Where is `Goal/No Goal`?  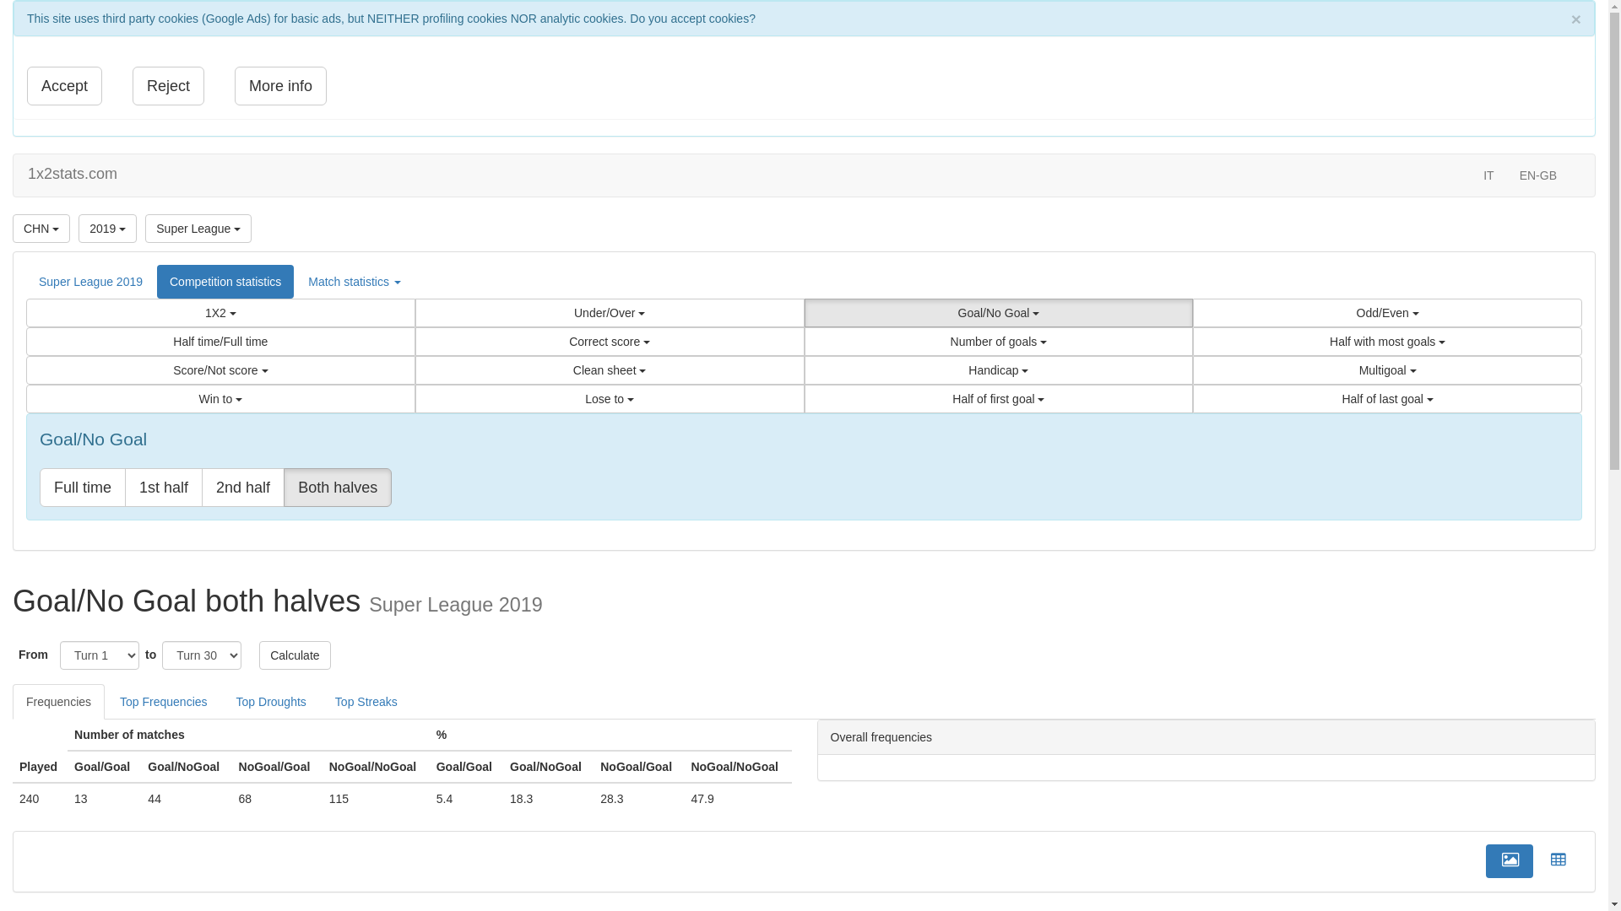 Goal/No Goal is located at coordinates (998, 313).